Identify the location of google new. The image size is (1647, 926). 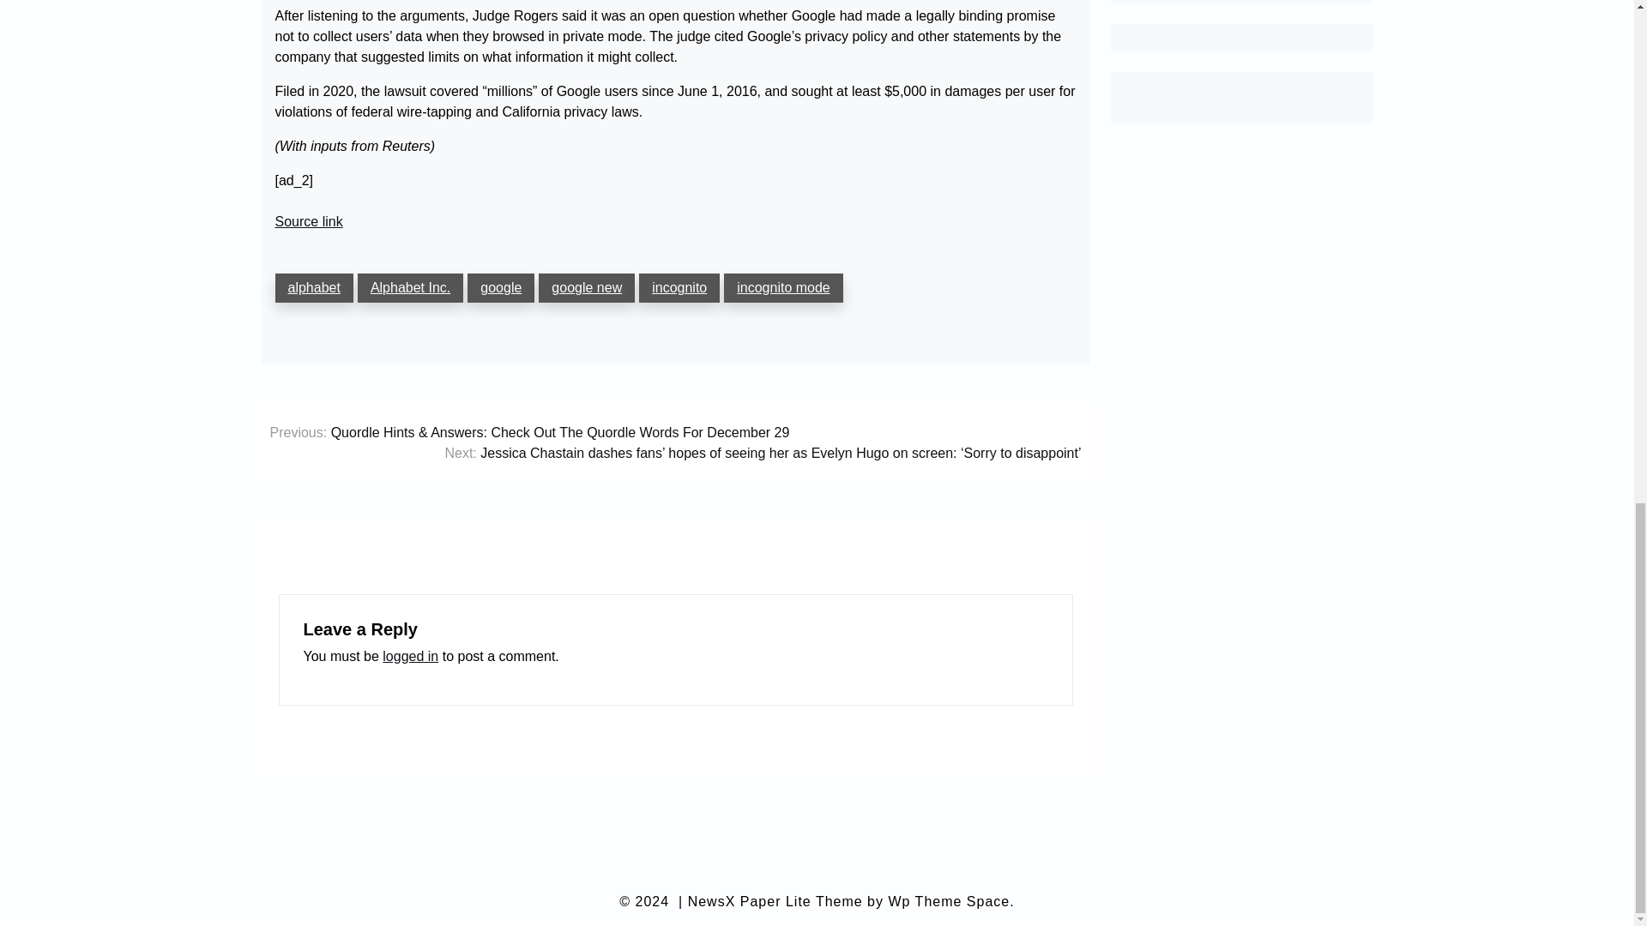
(586, 288).